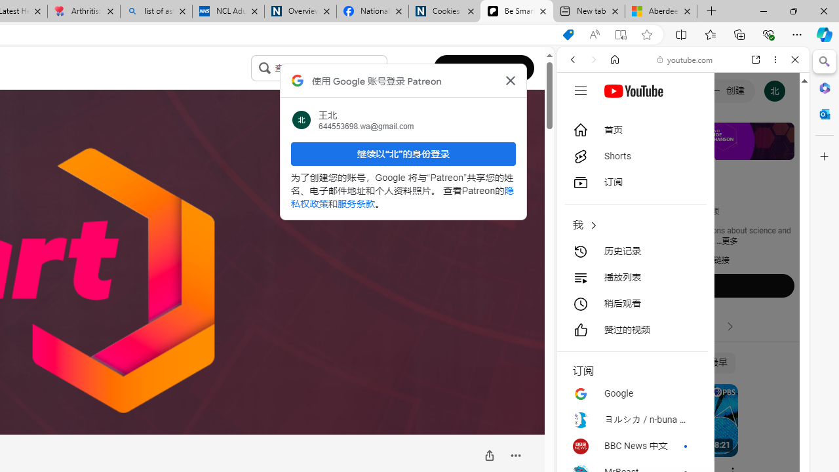  Describe the element at coordinates (780, 151) in the screenshot. I see `Class: b_serphb` at that location.